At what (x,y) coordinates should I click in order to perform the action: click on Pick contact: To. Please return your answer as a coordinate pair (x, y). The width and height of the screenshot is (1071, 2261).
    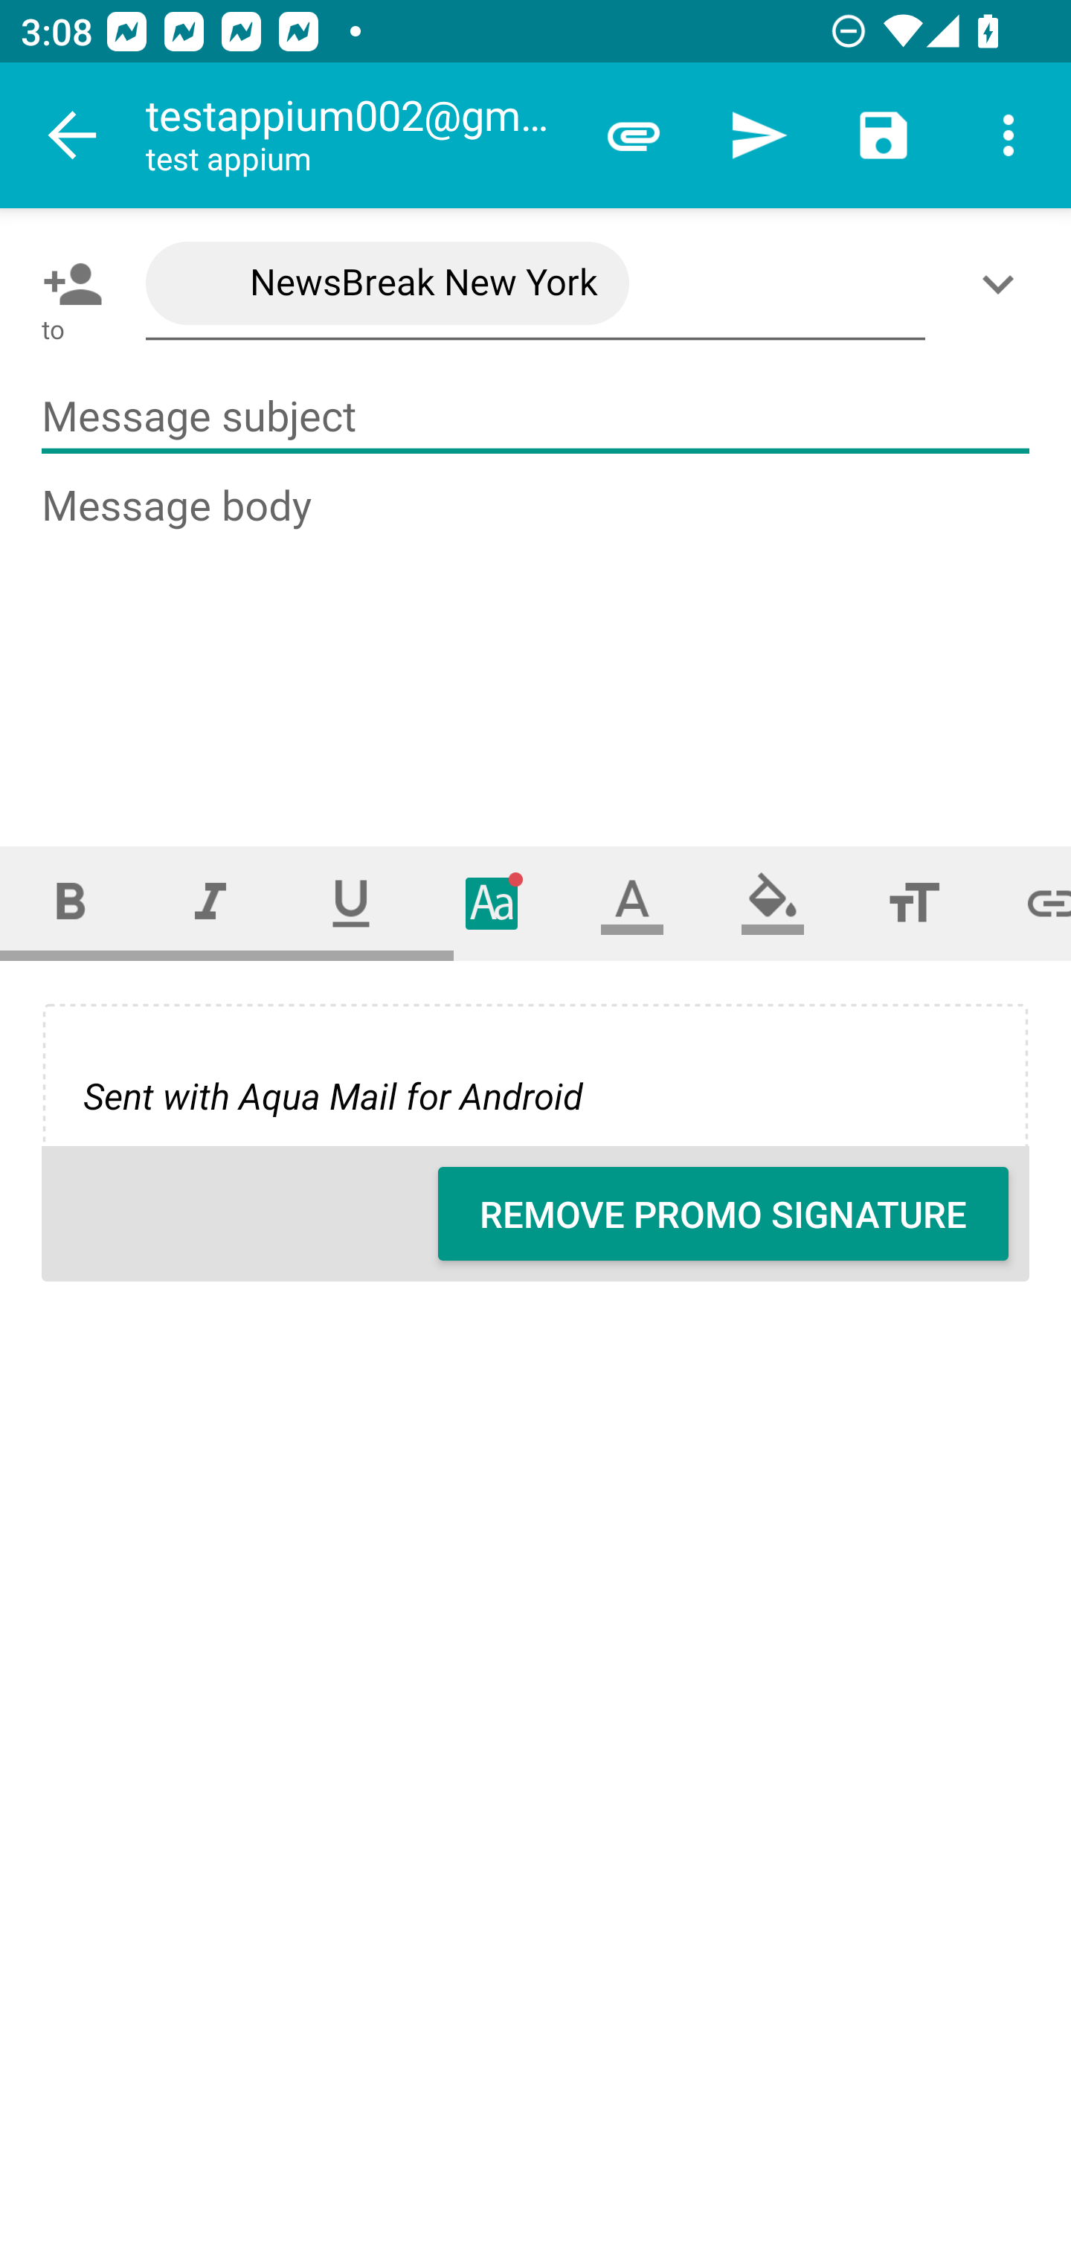
    Looking at the image, I should click on (67, 283).